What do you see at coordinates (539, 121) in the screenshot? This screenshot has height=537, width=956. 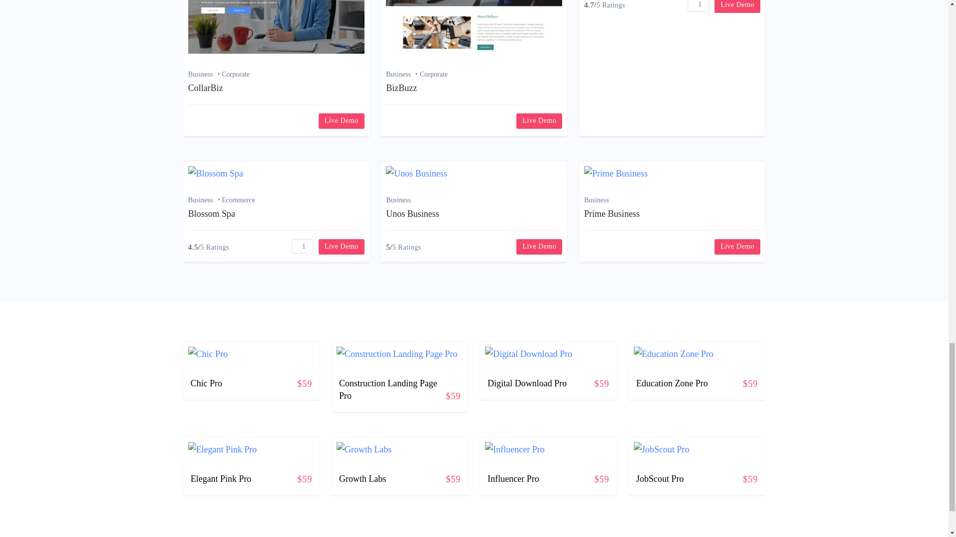 I see `Live Demo` at bounding box center [539, 121].